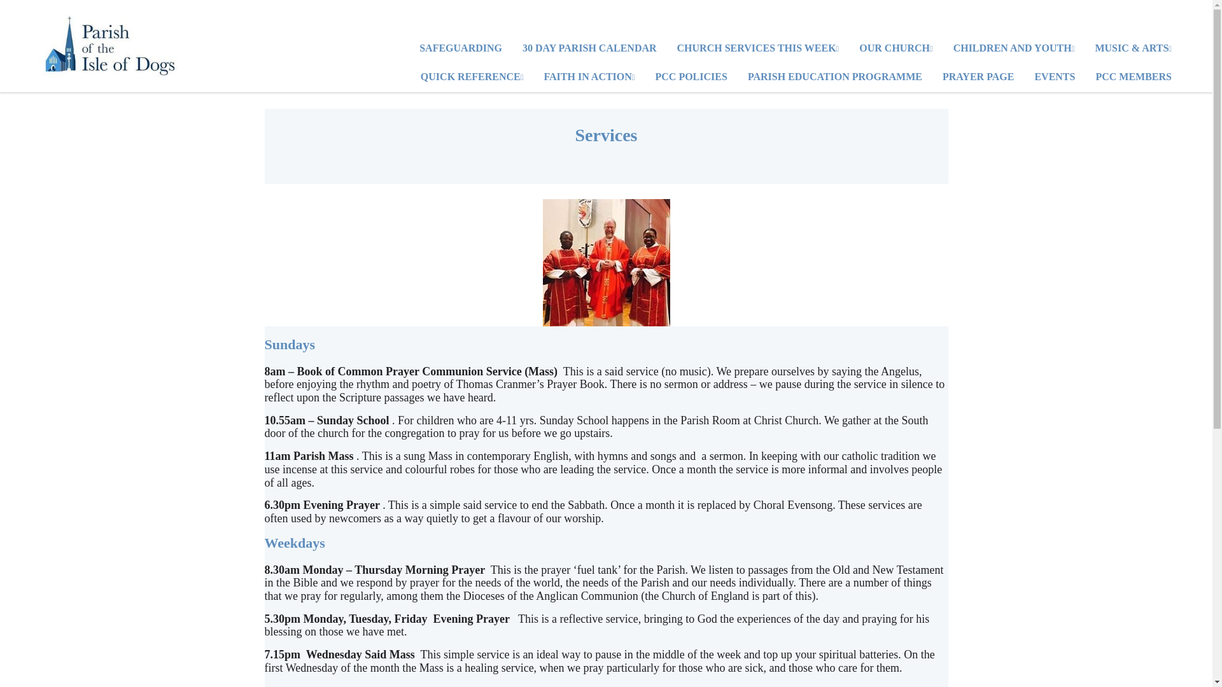 The height and width of the screenshot is (687, 1222). I want to click on 30 DAY PARISH CALENDAR, so click(589, 50).